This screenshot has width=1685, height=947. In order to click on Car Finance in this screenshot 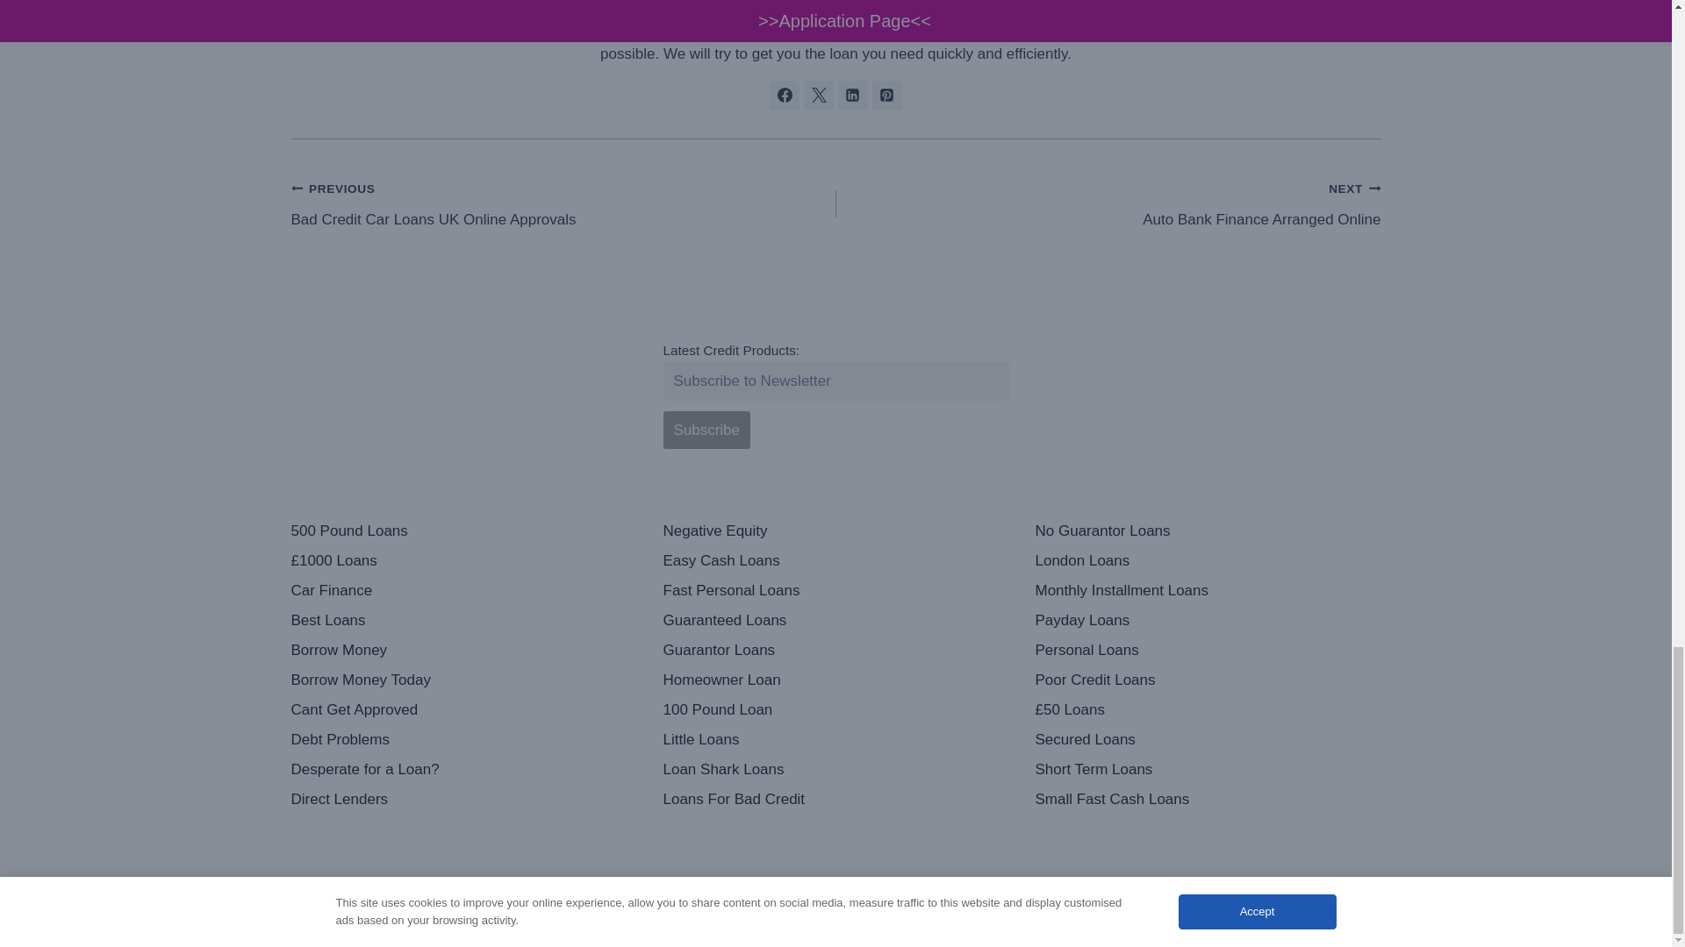, I will do `click(463, 591)`.